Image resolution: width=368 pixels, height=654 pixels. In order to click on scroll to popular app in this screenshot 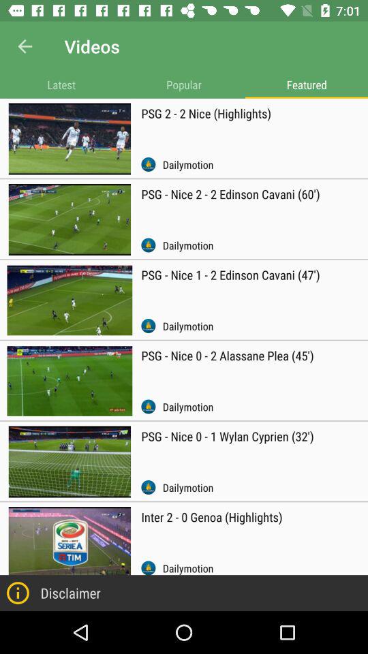, I will do `click(184, 84)`.